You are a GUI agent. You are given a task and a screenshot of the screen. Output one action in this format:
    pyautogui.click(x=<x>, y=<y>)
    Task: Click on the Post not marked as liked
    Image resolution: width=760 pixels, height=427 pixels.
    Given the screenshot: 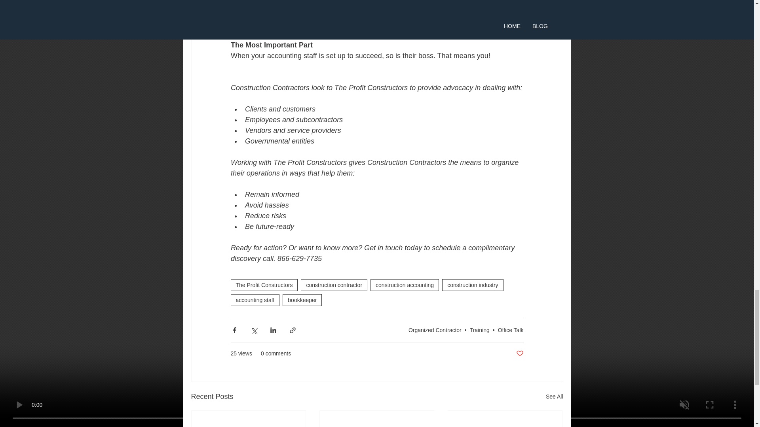 What is the action you would take?
    pyautogui.click(x=519, y=353)
    